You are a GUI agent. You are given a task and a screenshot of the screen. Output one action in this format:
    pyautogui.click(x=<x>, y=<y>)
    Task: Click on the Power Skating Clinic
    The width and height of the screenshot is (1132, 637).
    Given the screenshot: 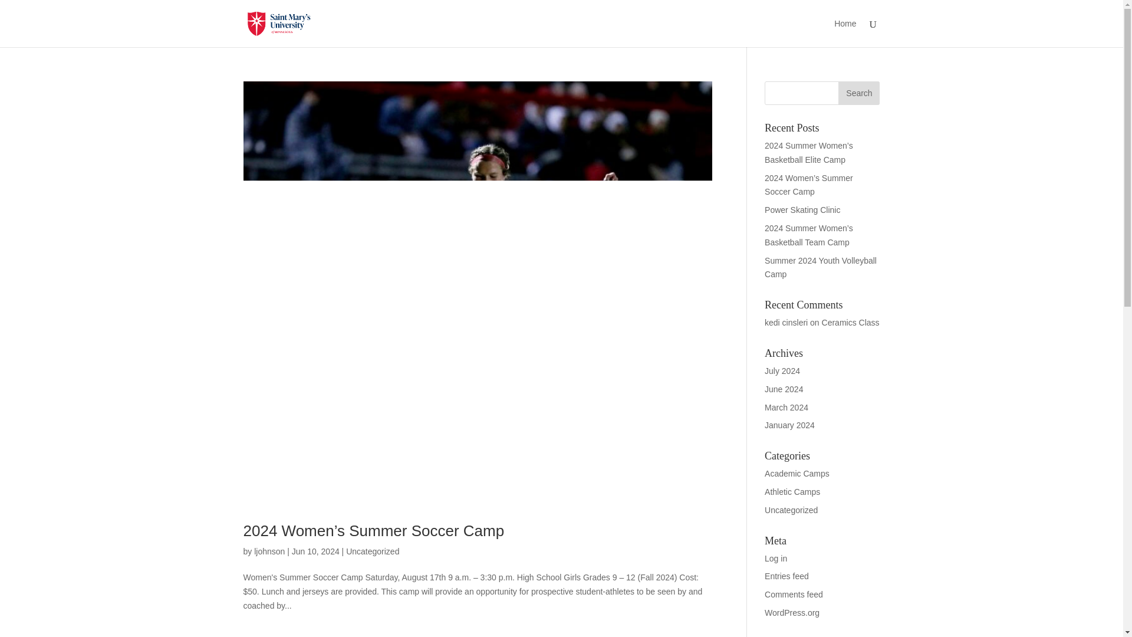 What is the action you would take?
    pyautogui.click(x=802, y=209)
    